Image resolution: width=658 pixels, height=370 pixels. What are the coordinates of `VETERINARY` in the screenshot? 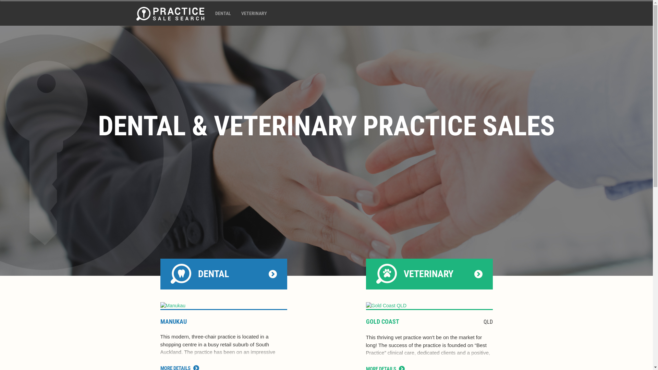 It's located at (254, 13).